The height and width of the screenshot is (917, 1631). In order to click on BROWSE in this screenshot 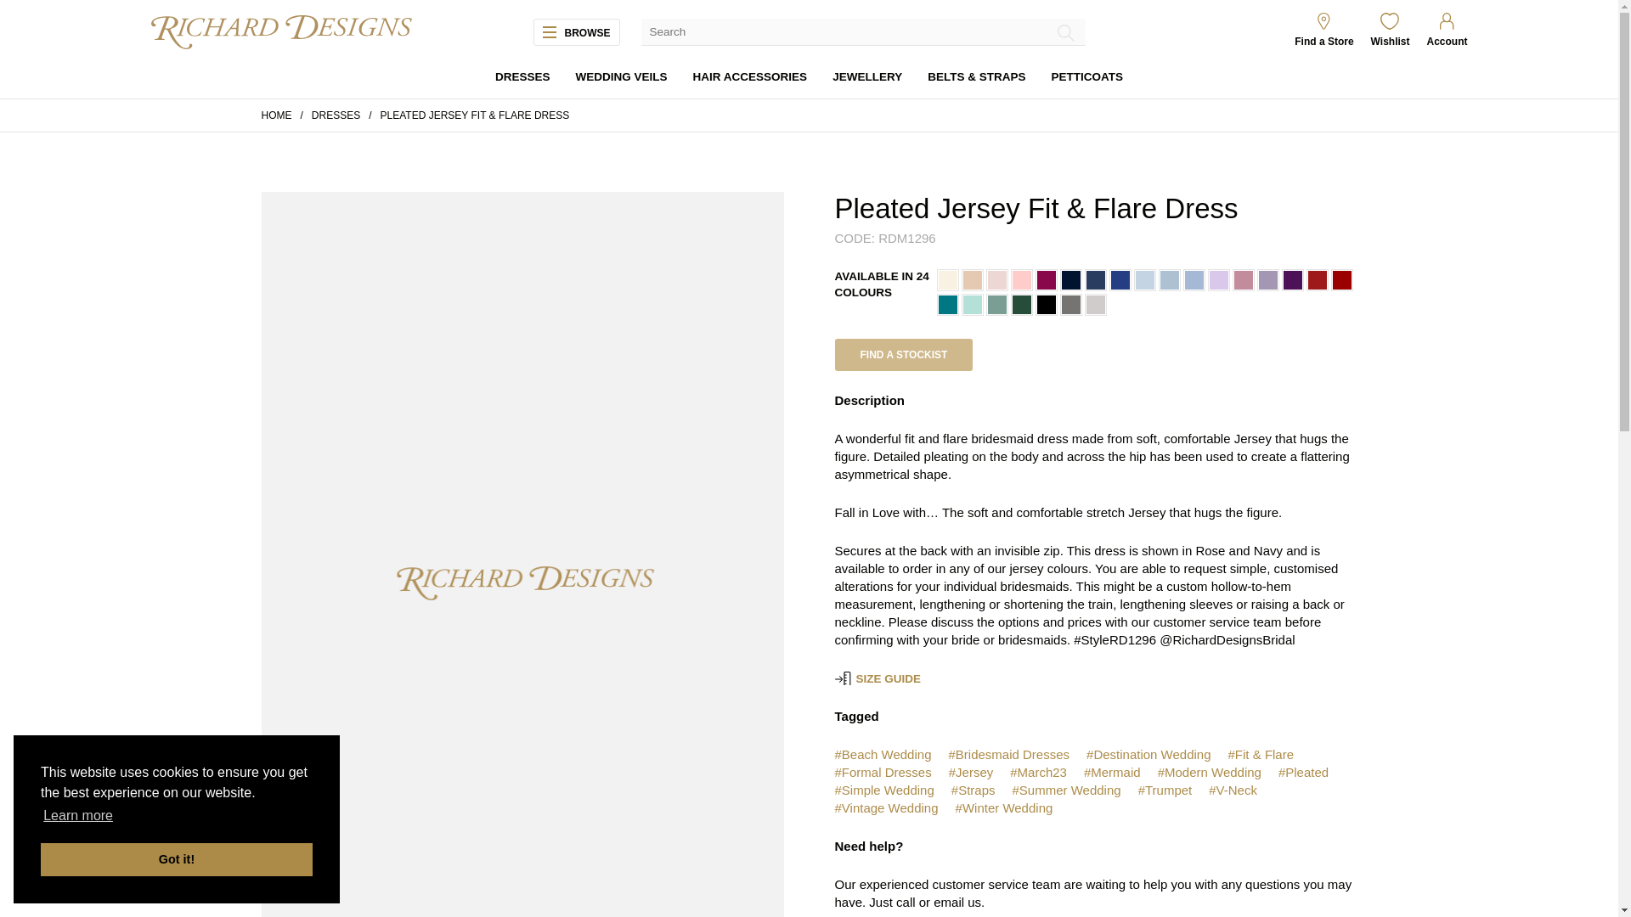, I will do `click(583, 32)`.